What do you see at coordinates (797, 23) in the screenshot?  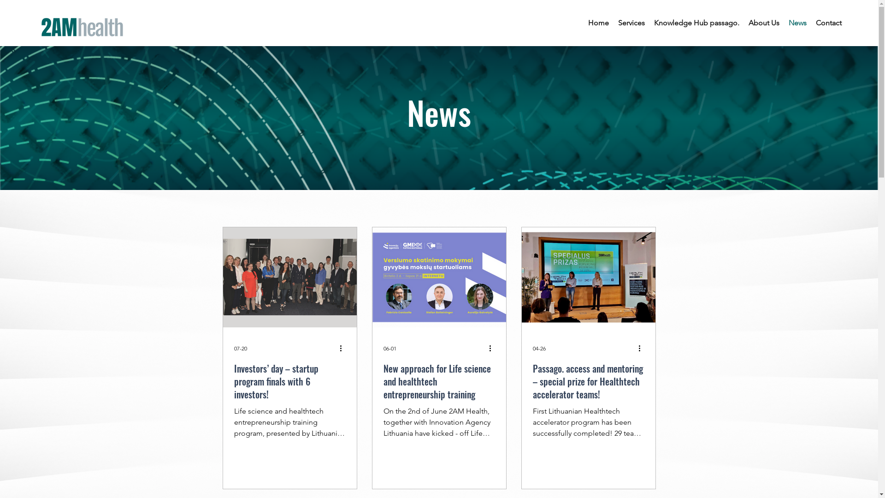 I see `News` at bounding box center [797, 23].